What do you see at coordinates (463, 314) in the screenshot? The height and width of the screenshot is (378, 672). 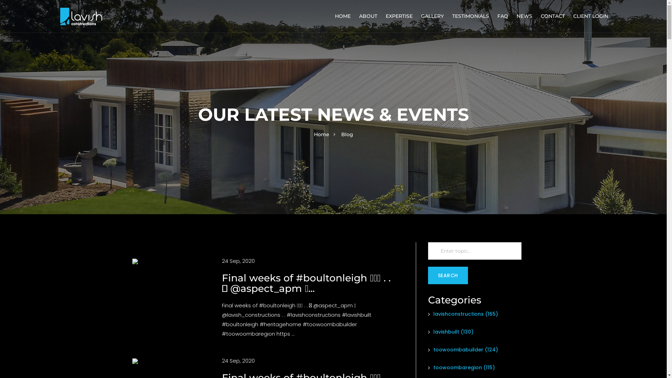 I see `lavishconstructions (165)` at bounding box center [463, 314].